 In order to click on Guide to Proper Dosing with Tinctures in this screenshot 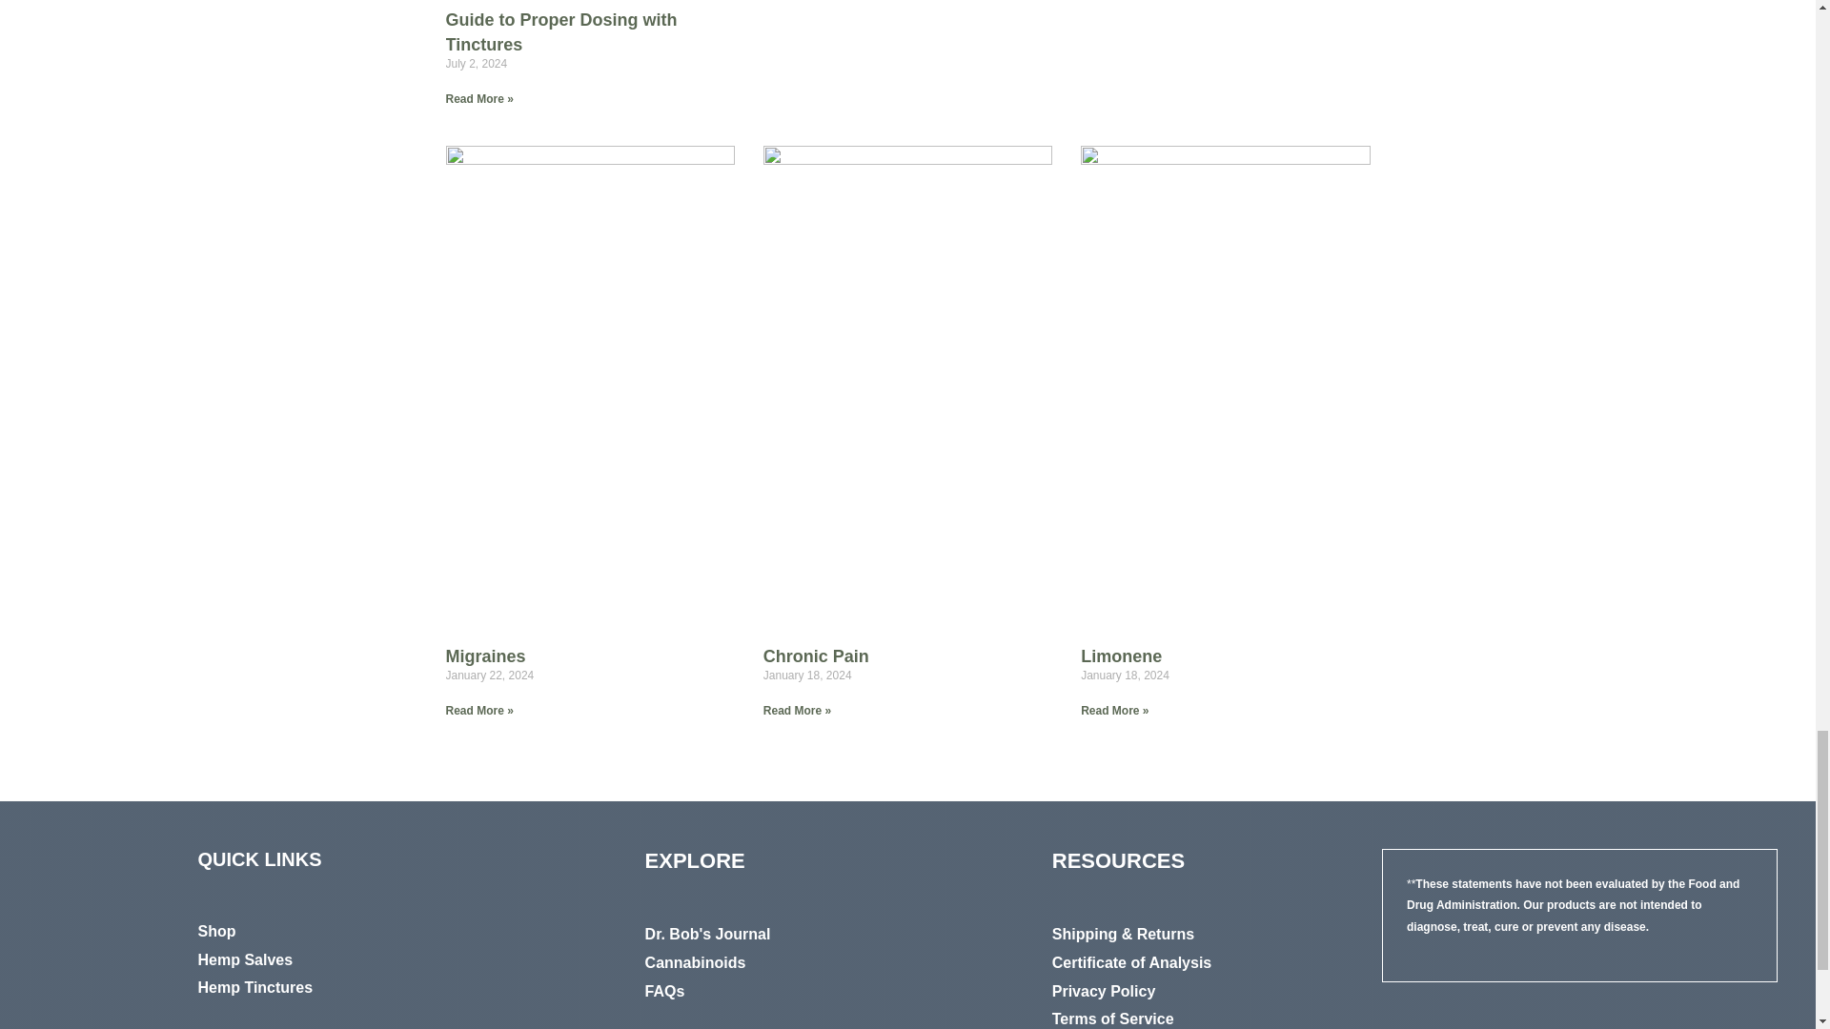, I will do `click(561, 31)`.